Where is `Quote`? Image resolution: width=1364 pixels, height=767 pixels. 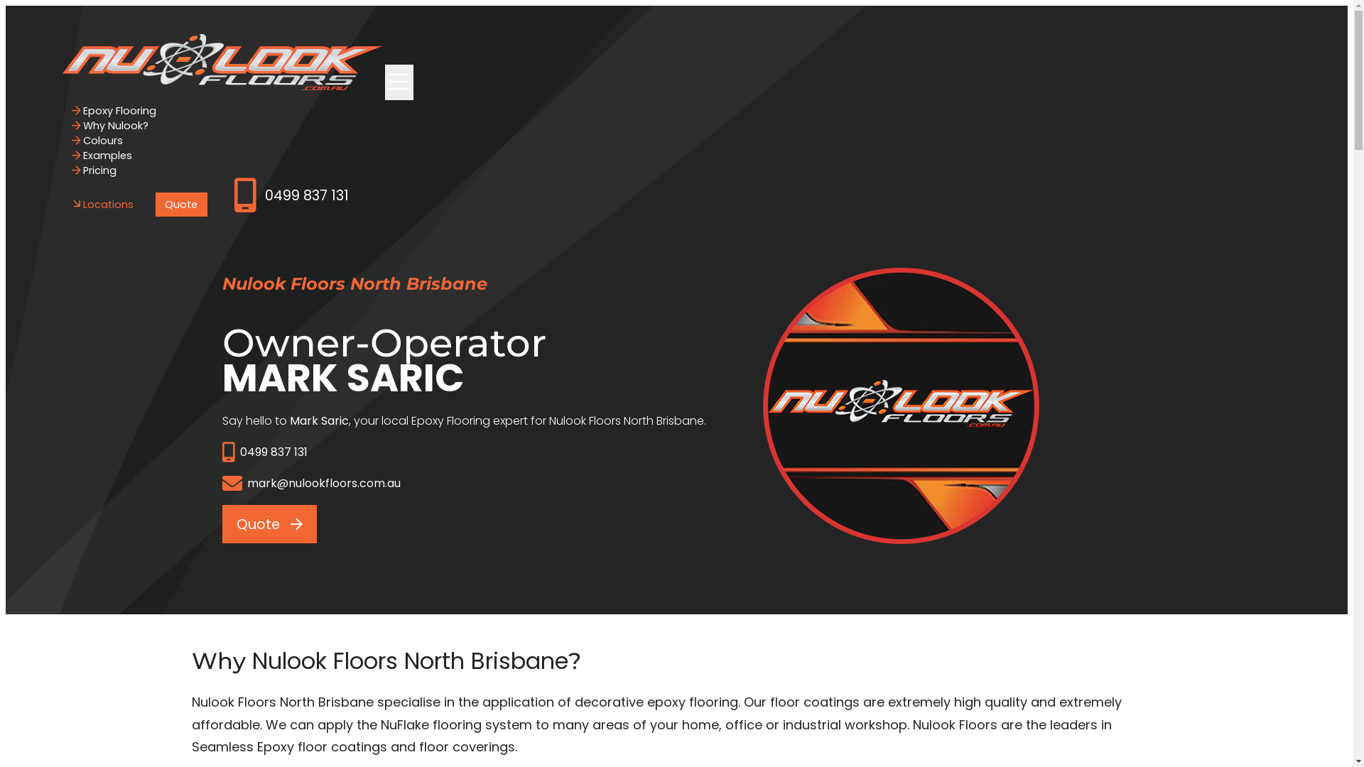 Quote is located at coordinates (269, 524).